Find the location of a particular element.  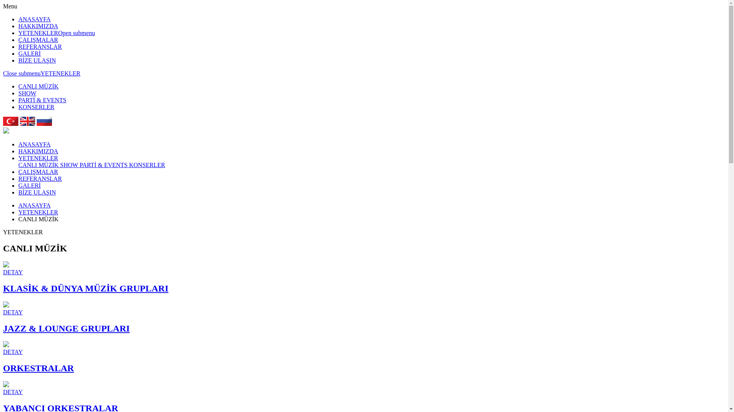

DETAY
JAZZ & LOUNGE GRUPLARI is located at coordinates (364, 317).